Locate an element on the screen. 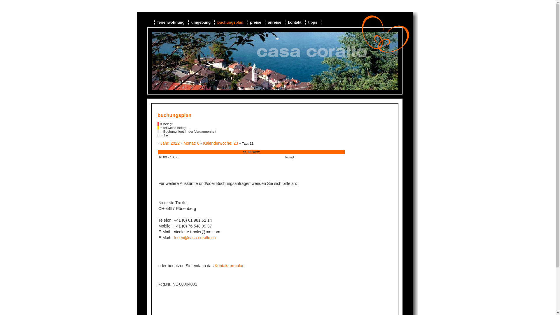 This screenshot has width=560, height=315. Kontaktformular is located at coordinates (229, 266).